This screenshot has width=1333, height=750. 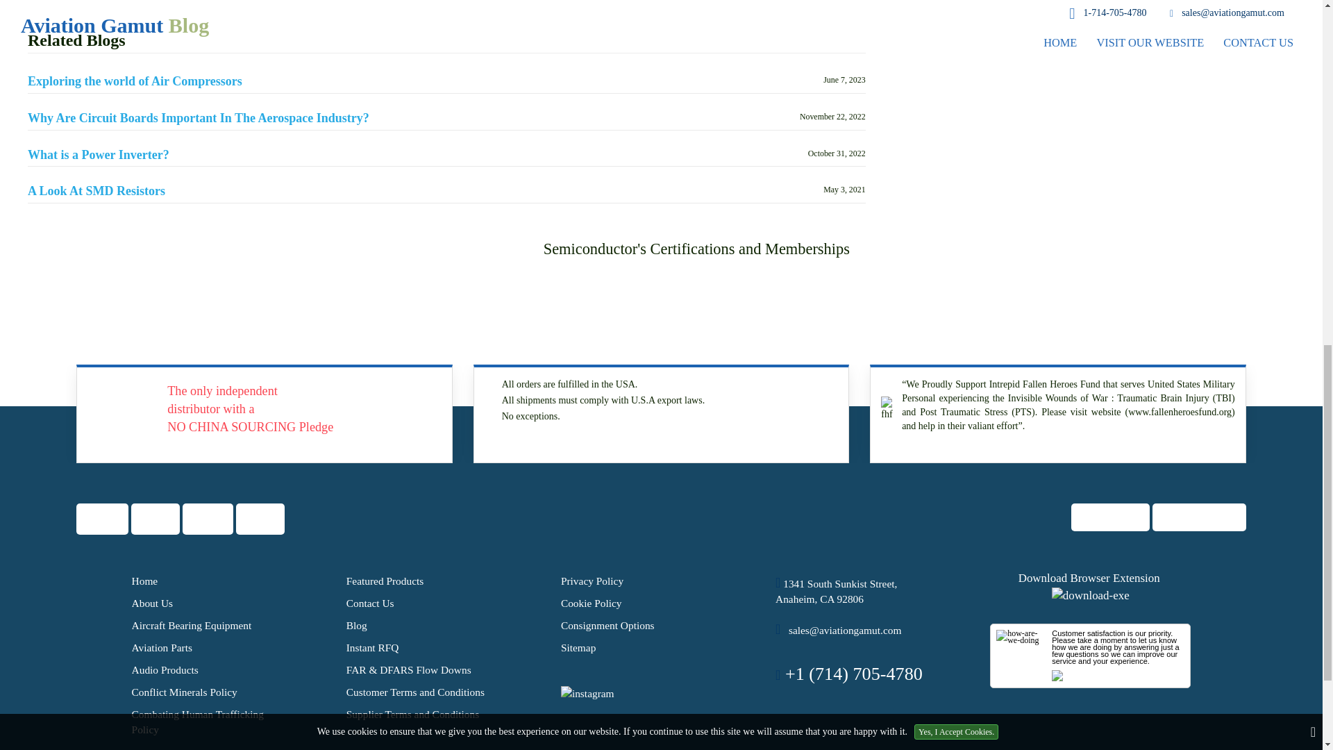 I want to click on Aircraft Bearing Equipment, so click(x=192, y=625).